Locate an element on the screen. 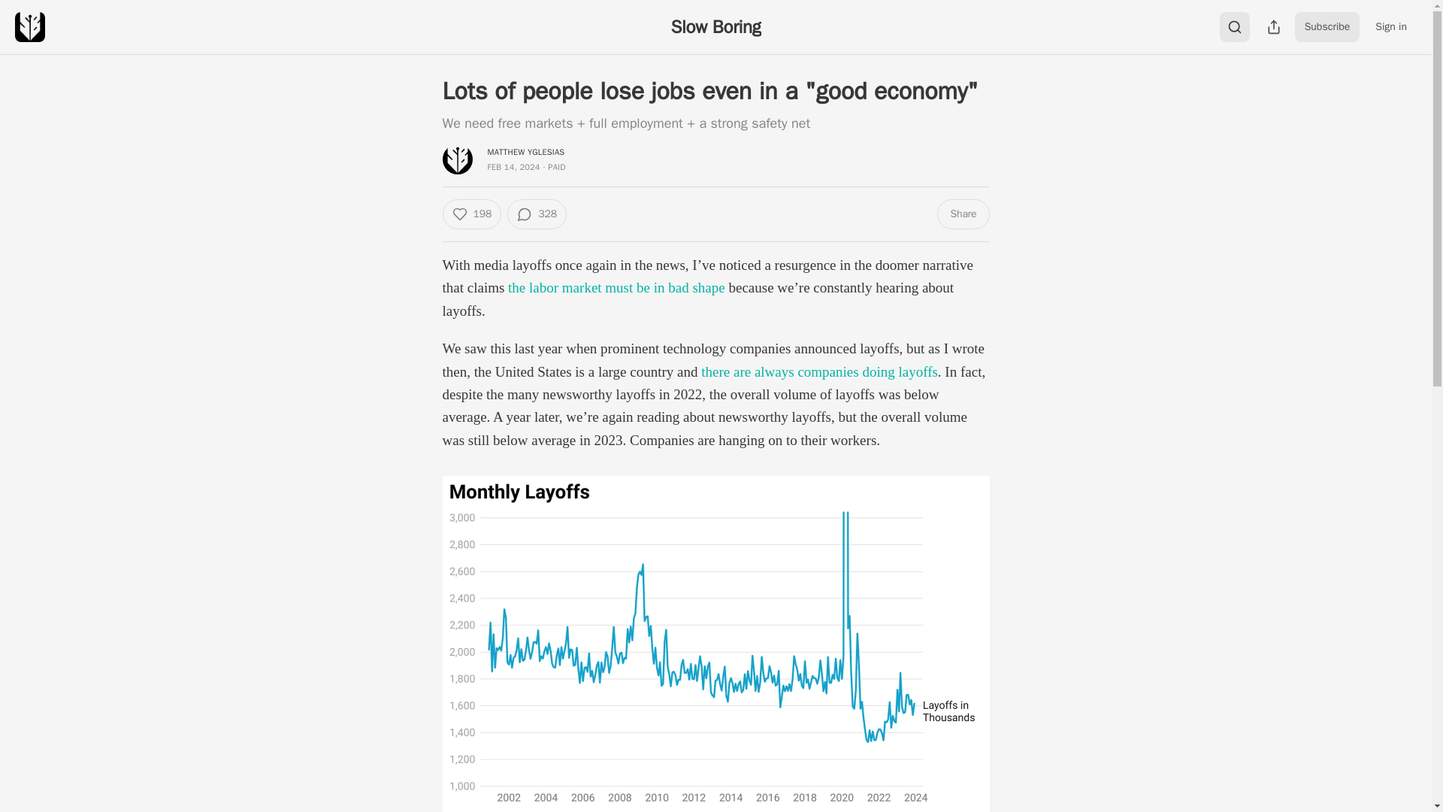 This screenshot has width=1443, height=812. Subscribe is located at coordinates (1327, 27).